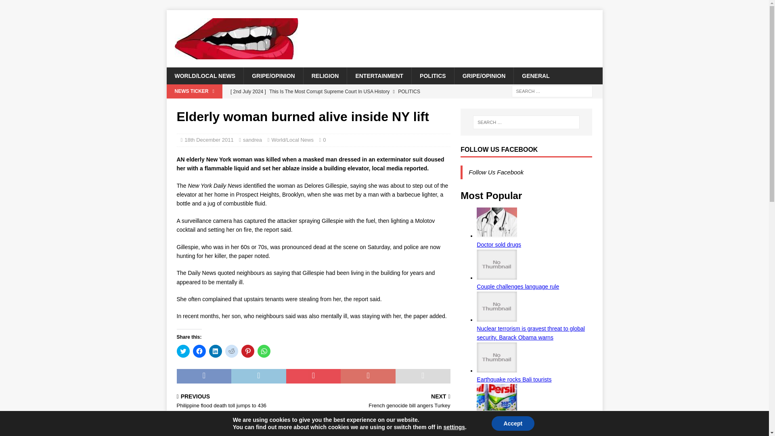 The image size is (775, 436). Describe the element at coordinates (338, 91) in the screenshot. I see `This Is The Most Corrupt Supreme Court In USA History` at that location.